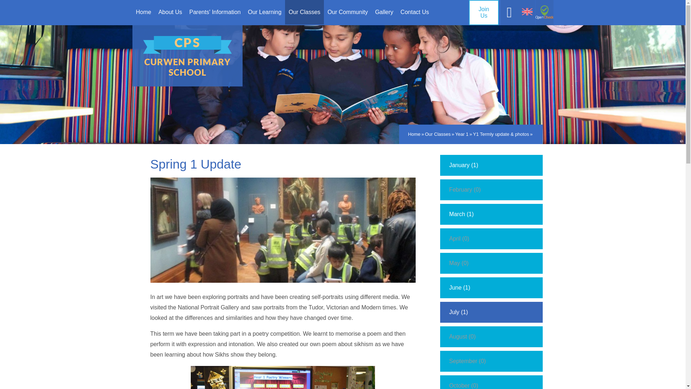 The width and height of the screenshot is (691, 389). I want to click on Parents' Information, so click(215, 12).